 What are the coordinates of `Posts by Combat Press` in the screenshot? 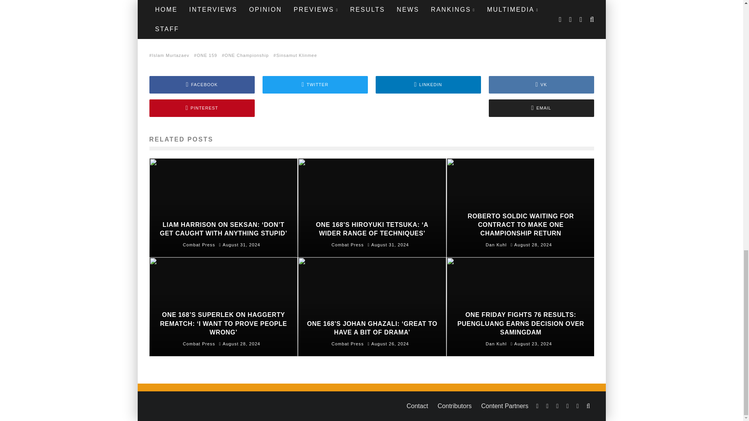 It's located at (199, 343).